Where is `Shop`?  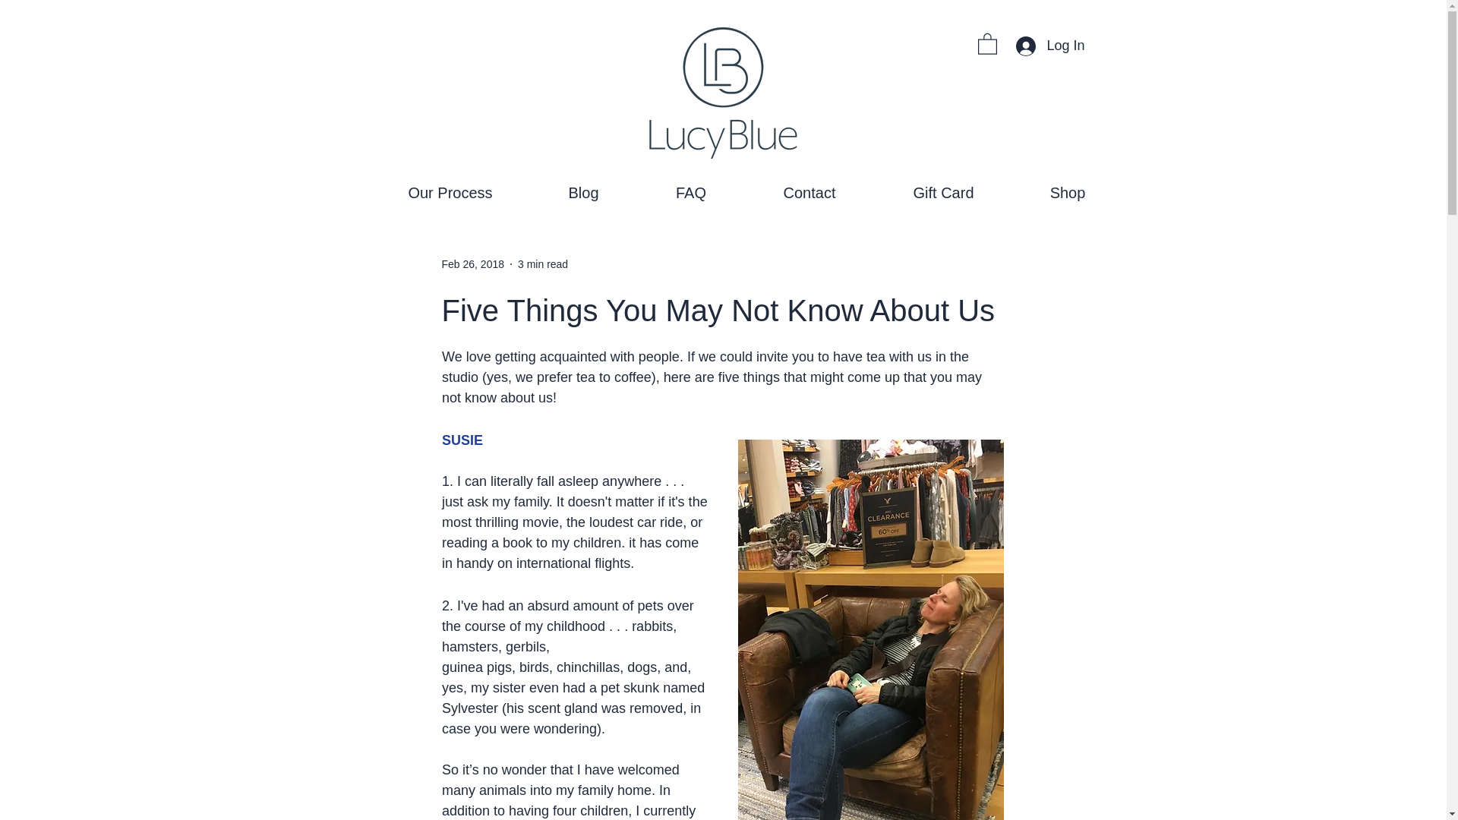
Shop is located at coordinates (1066, 193).